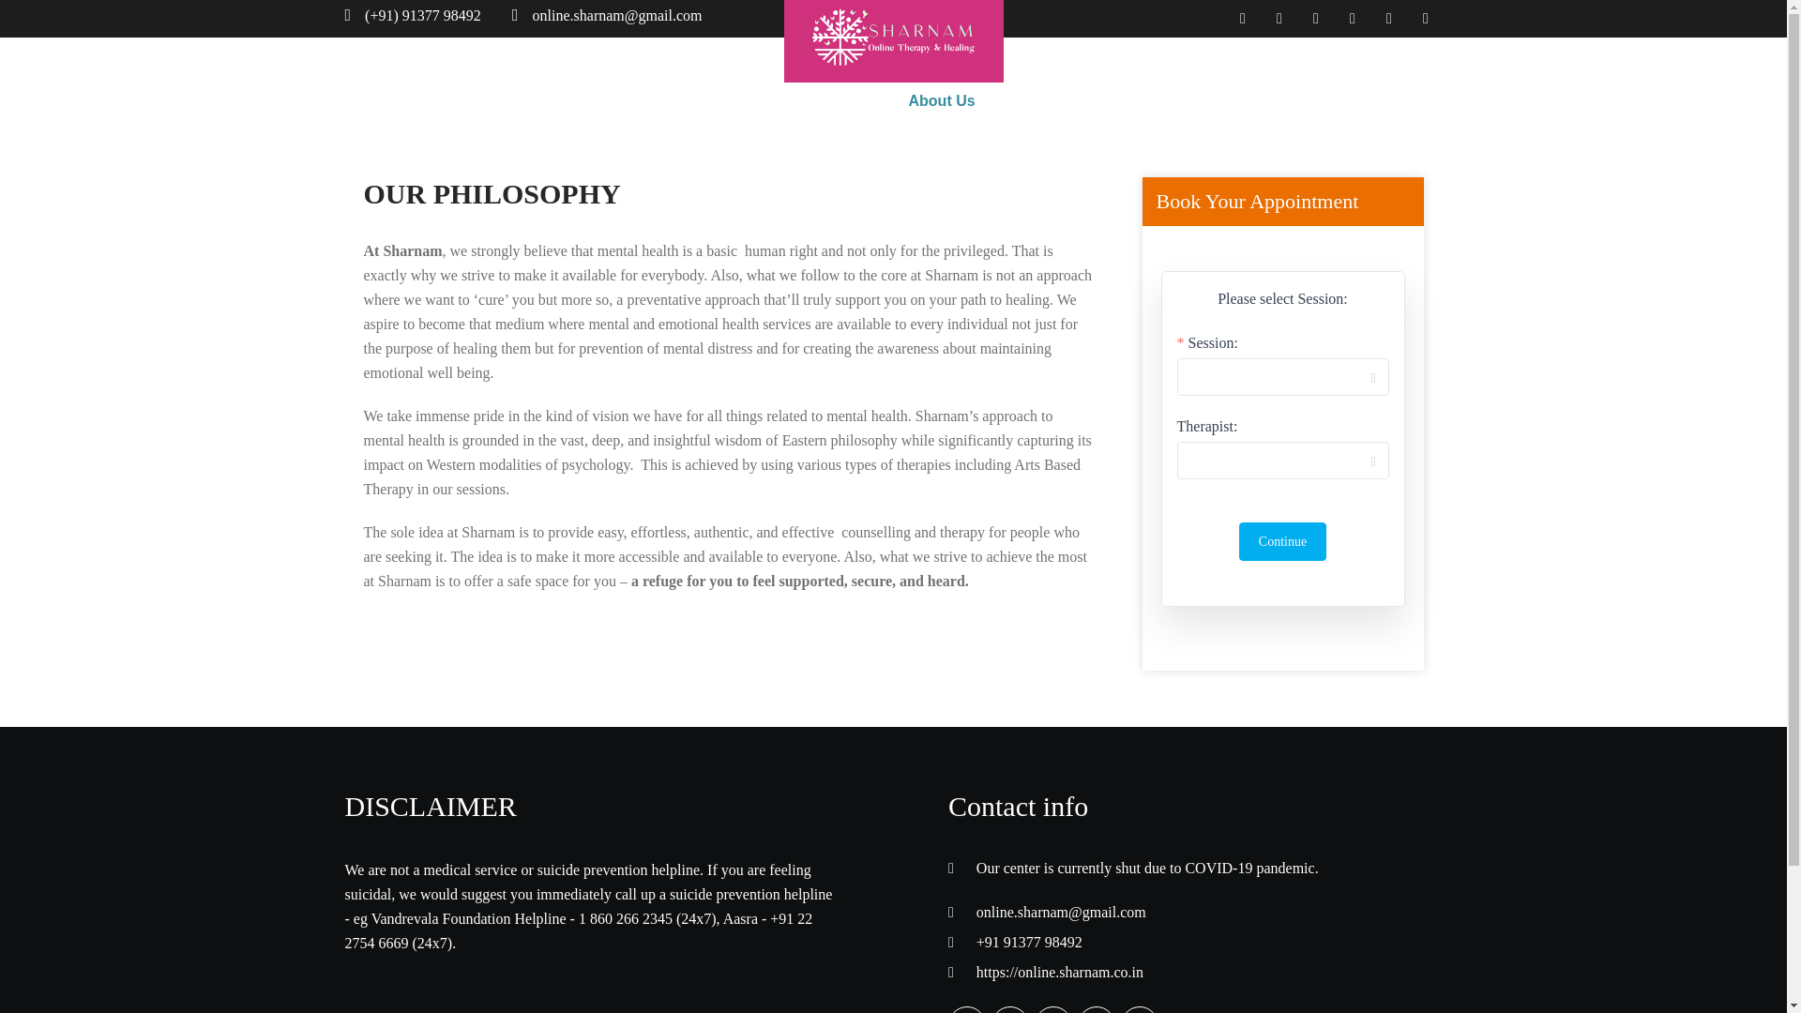 This screenshot has height=1013, width=1801. I want to click on About Us, so click(942, 101).